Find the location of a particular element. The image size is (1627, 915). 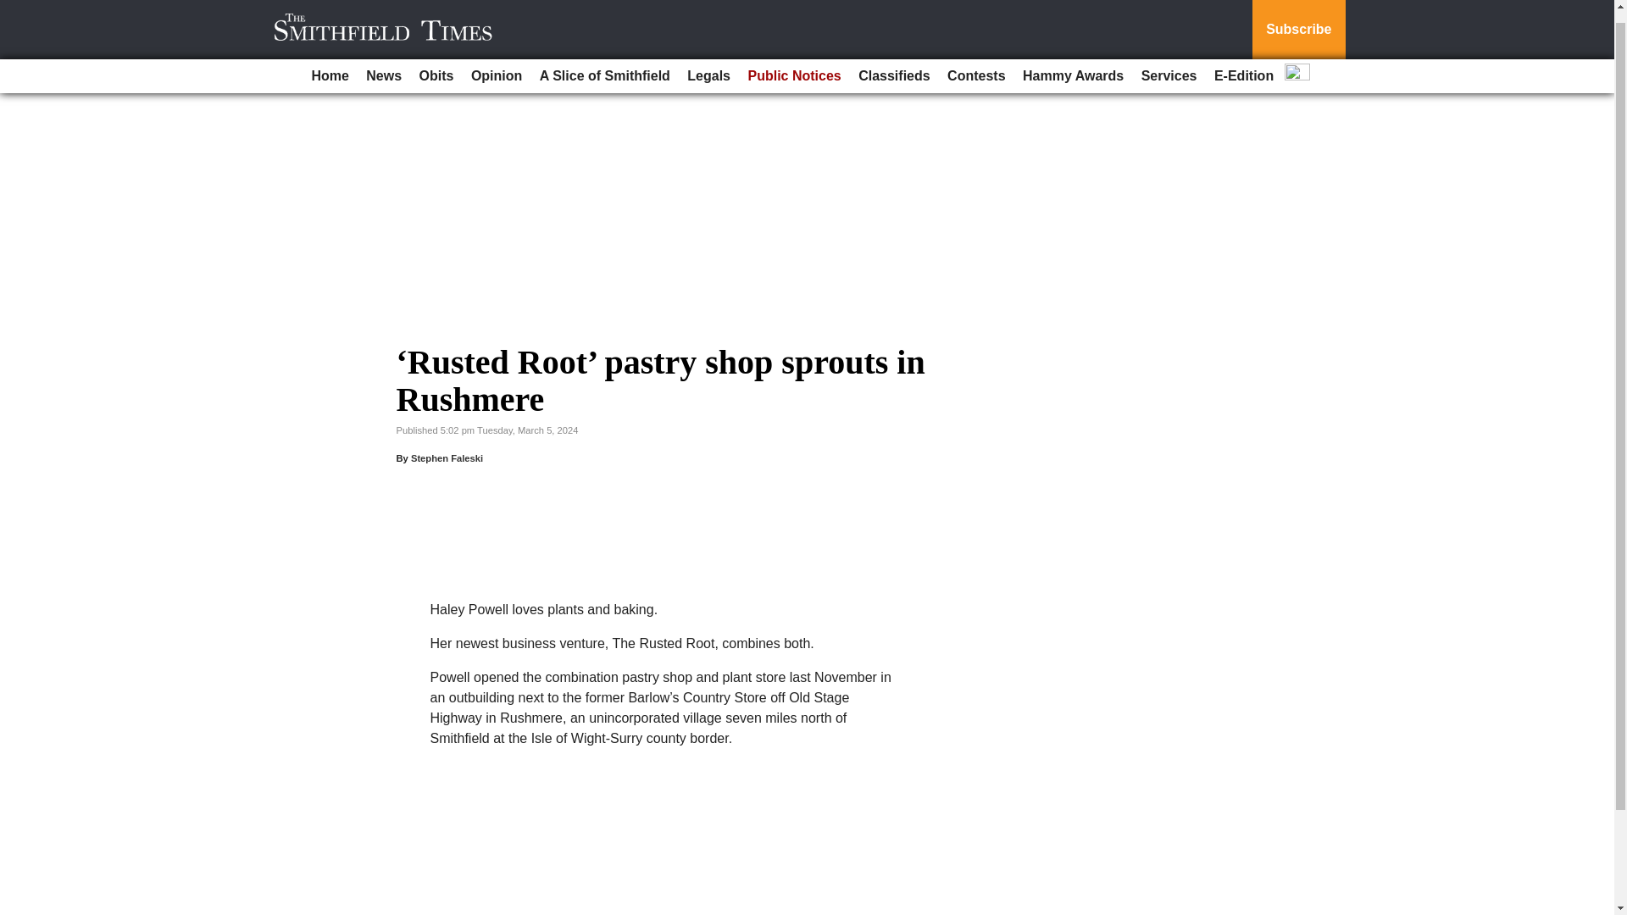

Obits is located at coordinates (436, 64).